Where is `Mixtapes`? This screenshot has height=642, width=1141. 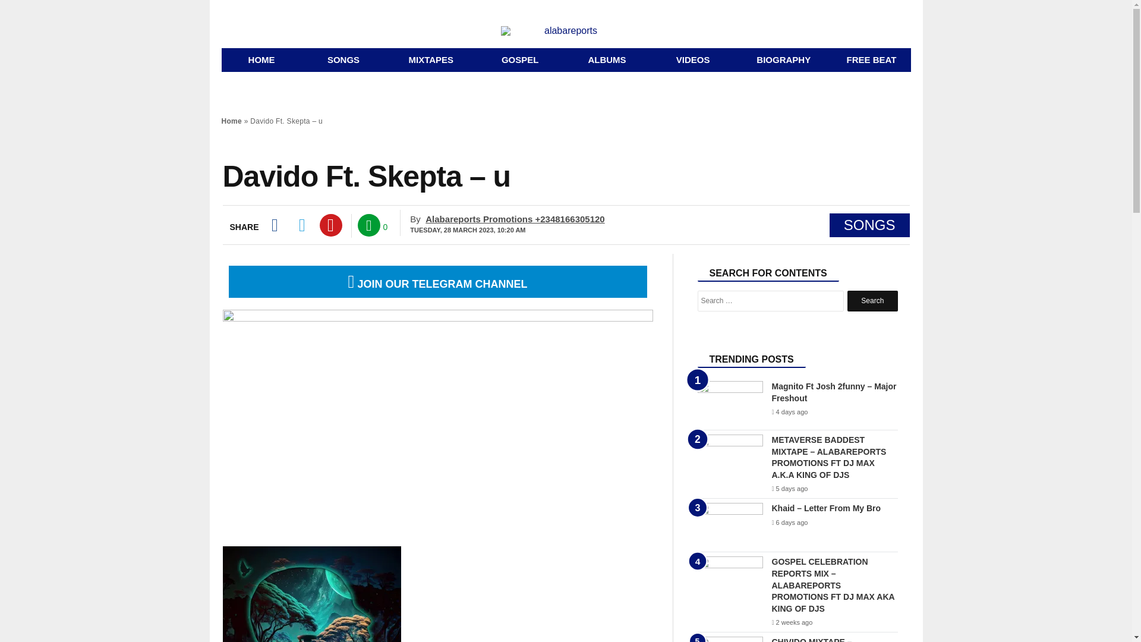 Mixtapes is located at coordinates (431, 59).